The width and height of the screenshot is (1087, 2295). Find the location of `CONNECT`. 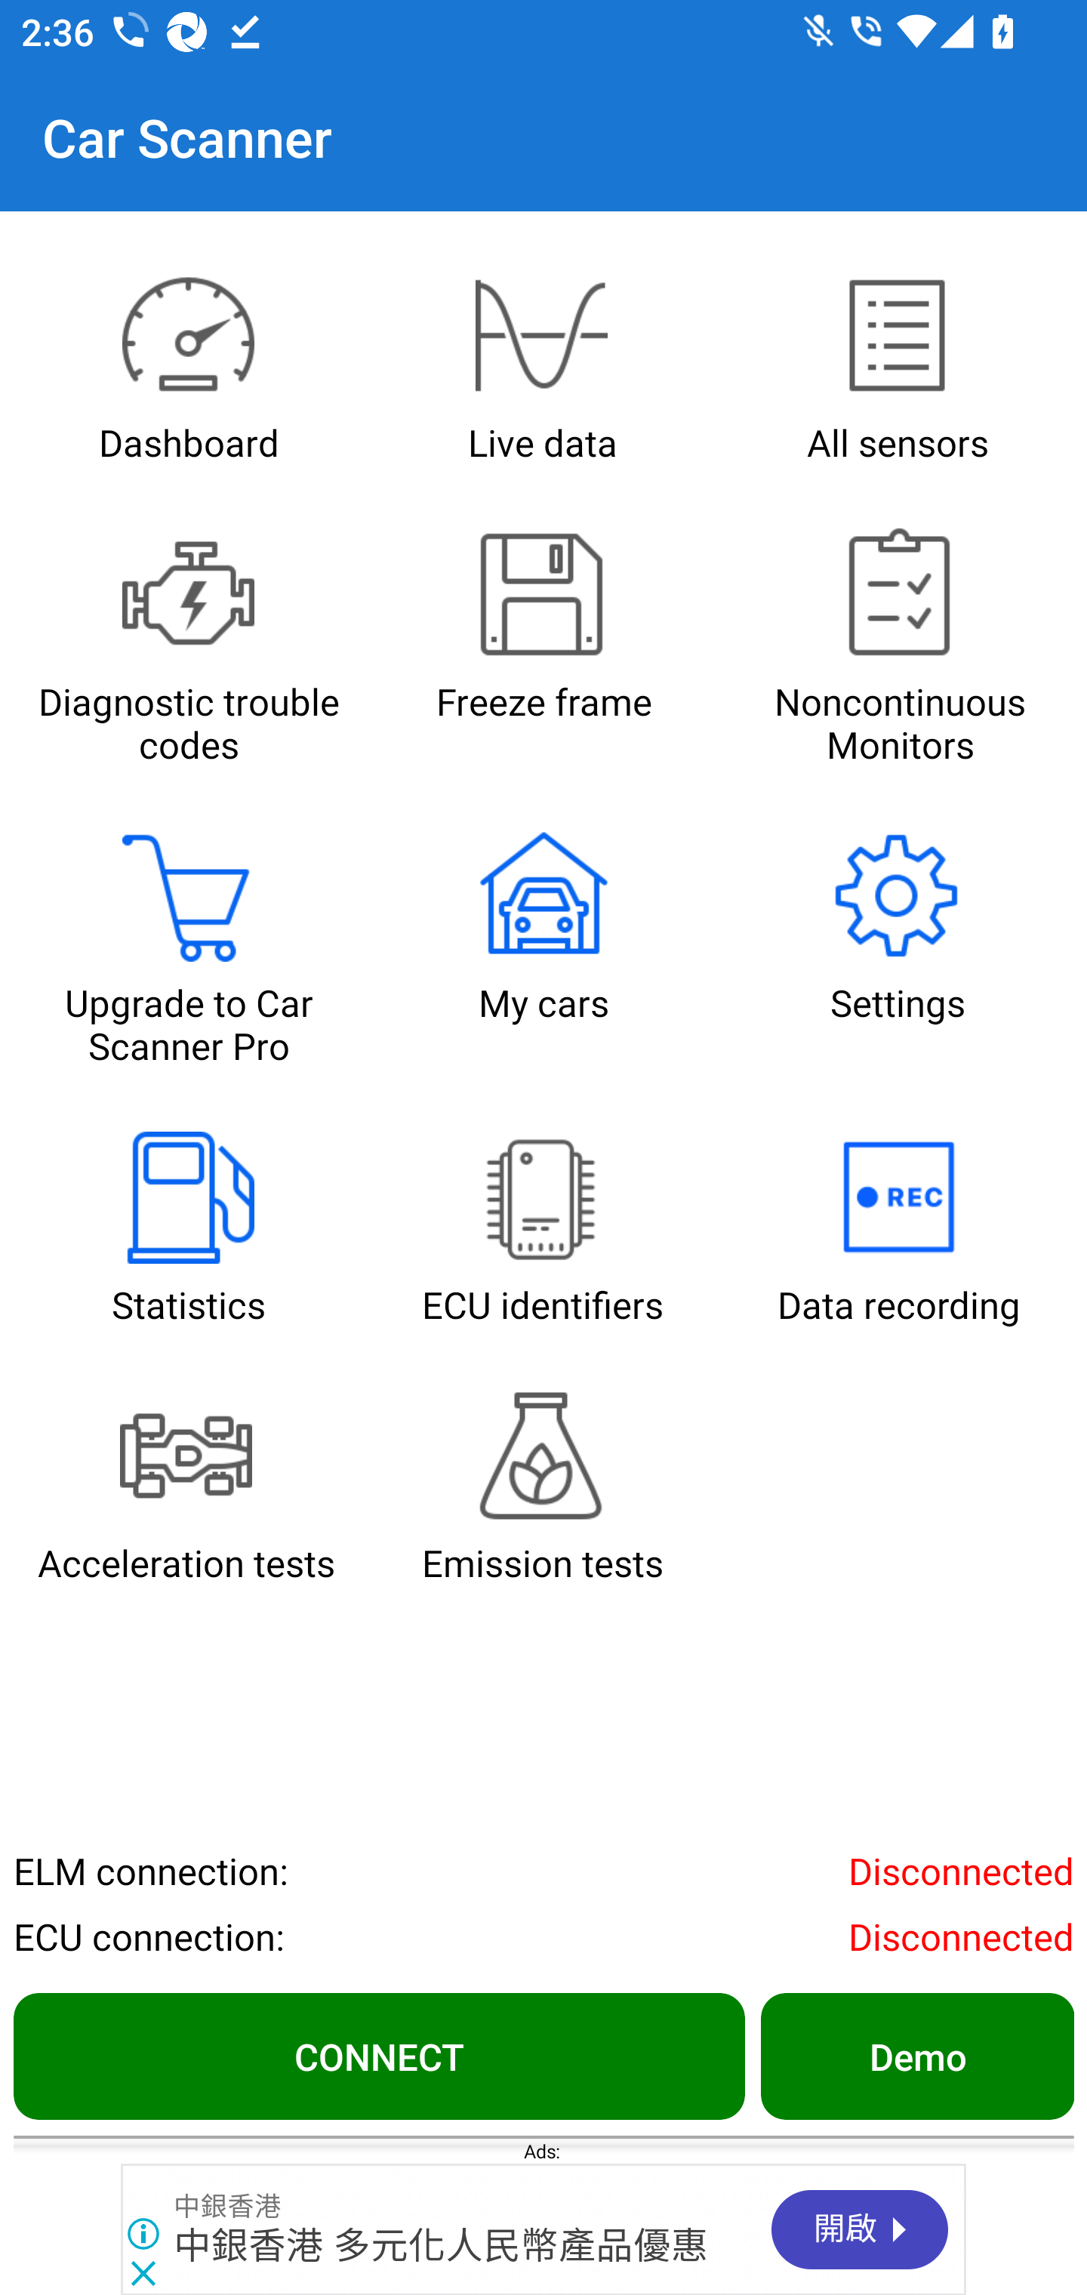

CONNECT is located at coordinates (379, 2056).